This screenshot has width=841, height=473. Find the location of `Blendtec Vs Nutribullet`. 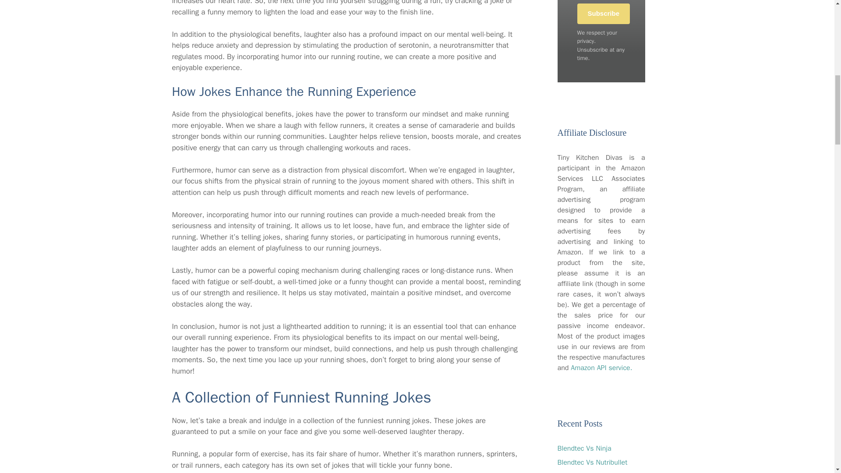

Blendtec Vs Nutribullet is located at coordinates (592, 462).